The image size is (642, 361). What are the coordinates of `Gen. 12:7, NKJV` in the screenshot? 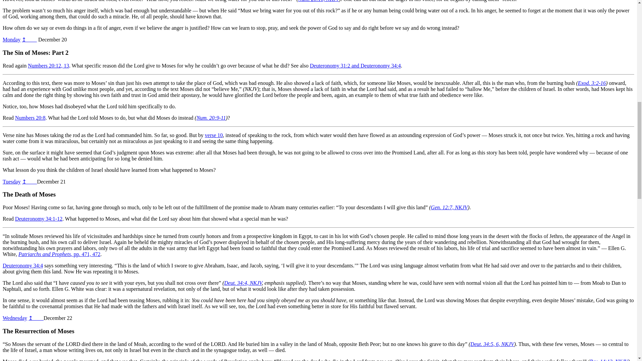 It's located at (449, 207).